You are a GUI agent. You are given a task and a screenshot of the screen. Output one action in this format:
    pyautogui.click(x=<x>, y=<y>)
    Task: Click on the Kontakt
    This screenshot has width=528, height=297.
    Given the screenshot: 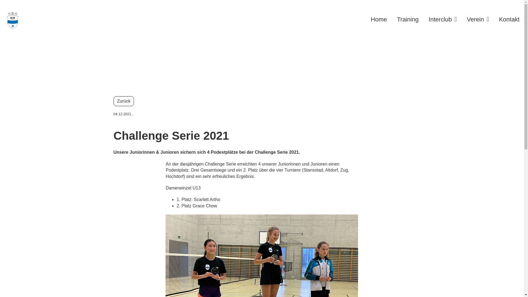 What is the action you would take?
    pyautogui.click(x=509, y=20)
    